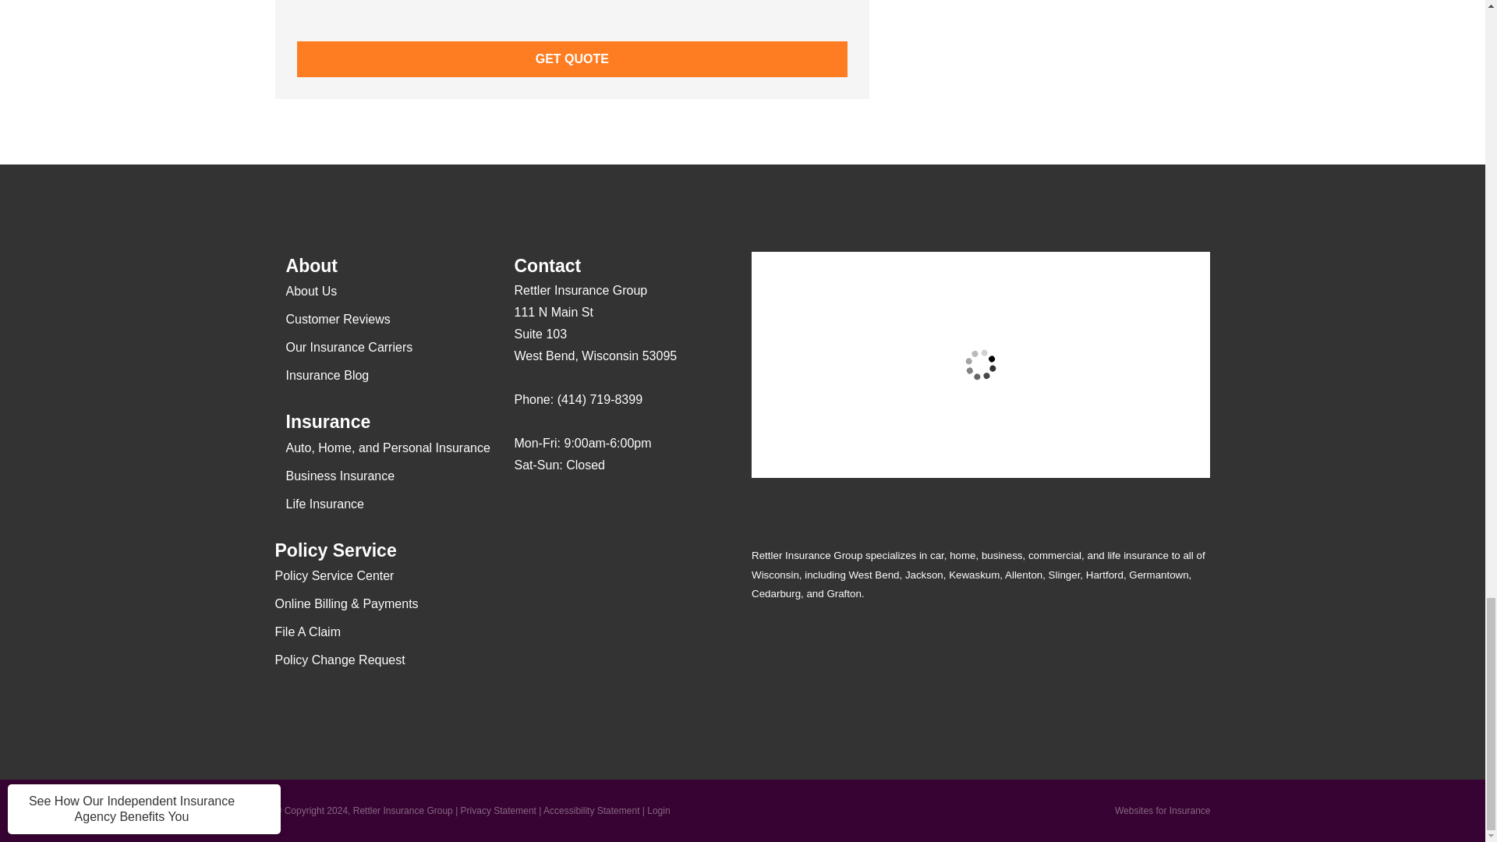 This screenshot has height=842, width=1497. Describe the element at coordinates (557, 511) in the screenshot. I see `Yelp` at that location.